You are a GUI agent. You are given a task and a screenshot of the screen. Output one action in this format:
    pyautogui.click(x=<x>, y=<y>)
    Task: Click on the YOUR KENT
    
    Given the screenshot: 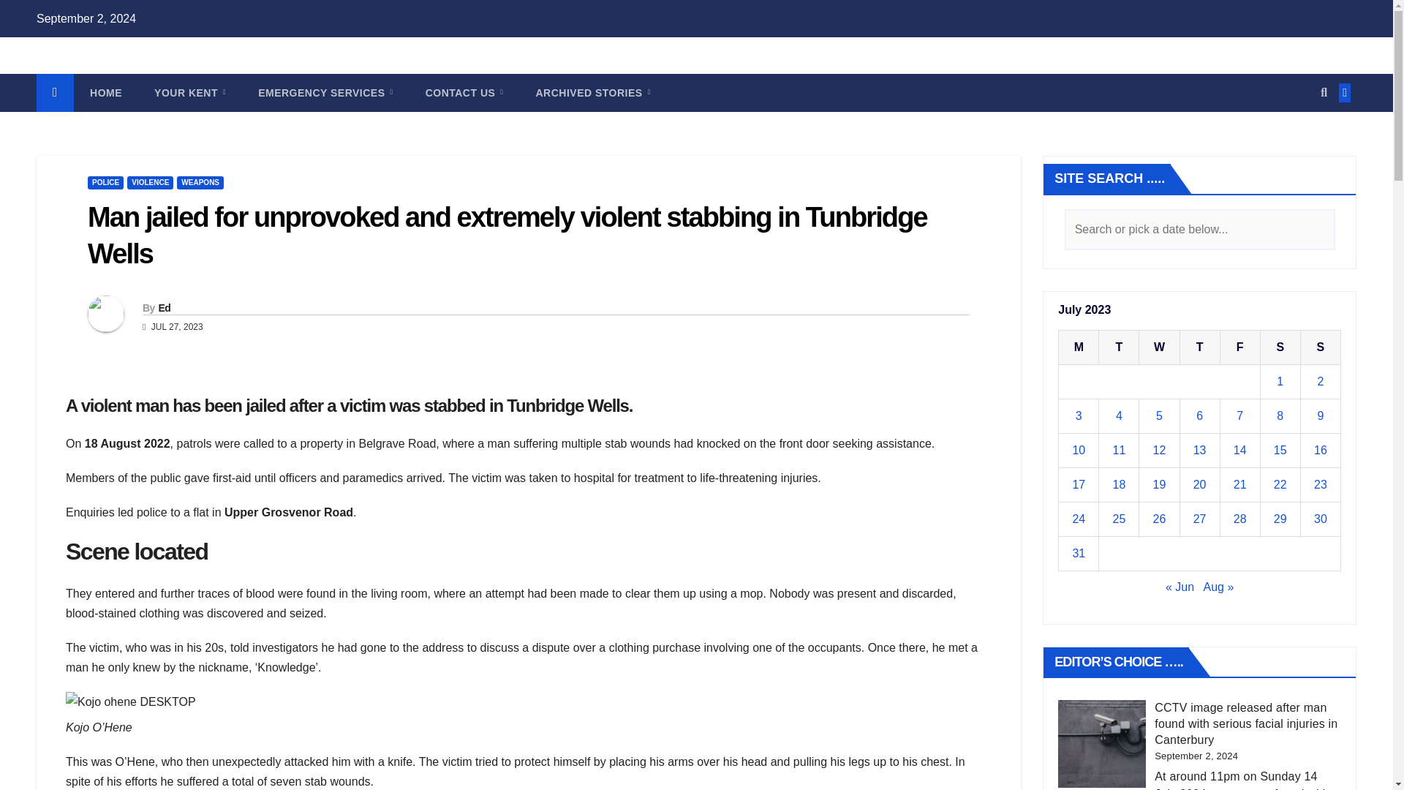 What is the action you would take?
    pyautogui.click(x=189, y=93)
    